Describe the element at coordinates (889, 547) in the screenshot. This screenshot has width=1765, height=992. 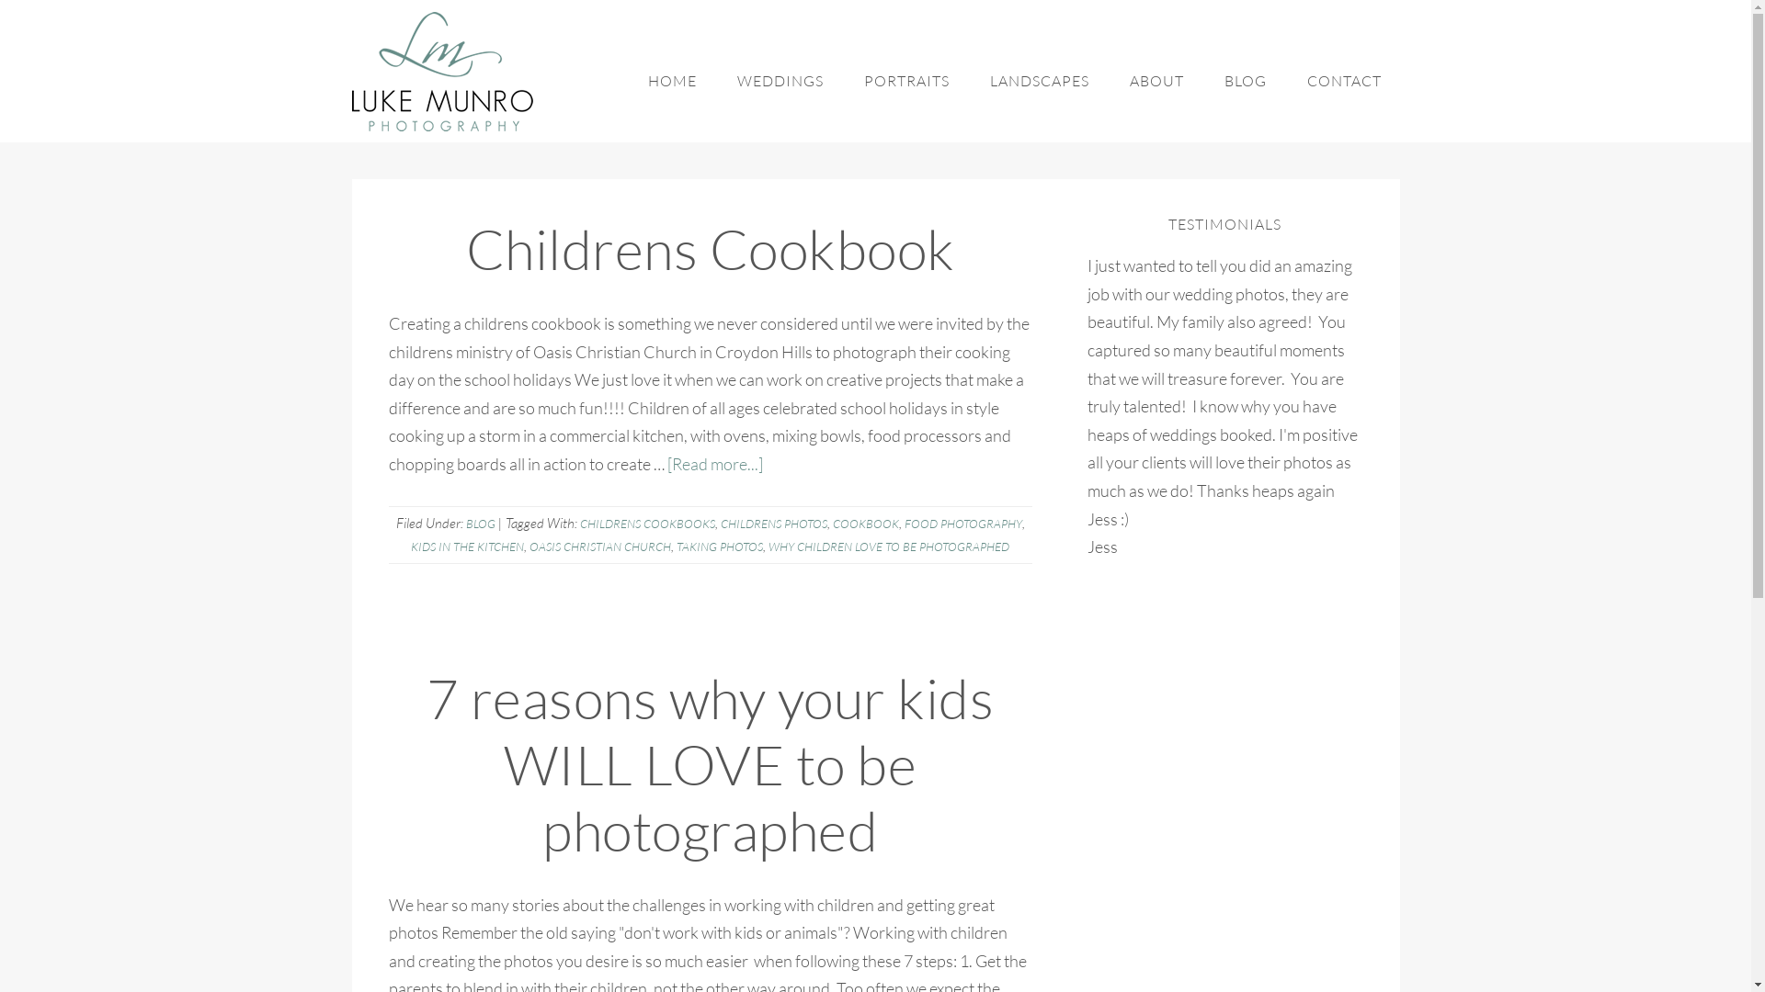
I see `WHY CHILDREN LOVE TO BE PHOTOGRAPHED` at that location.